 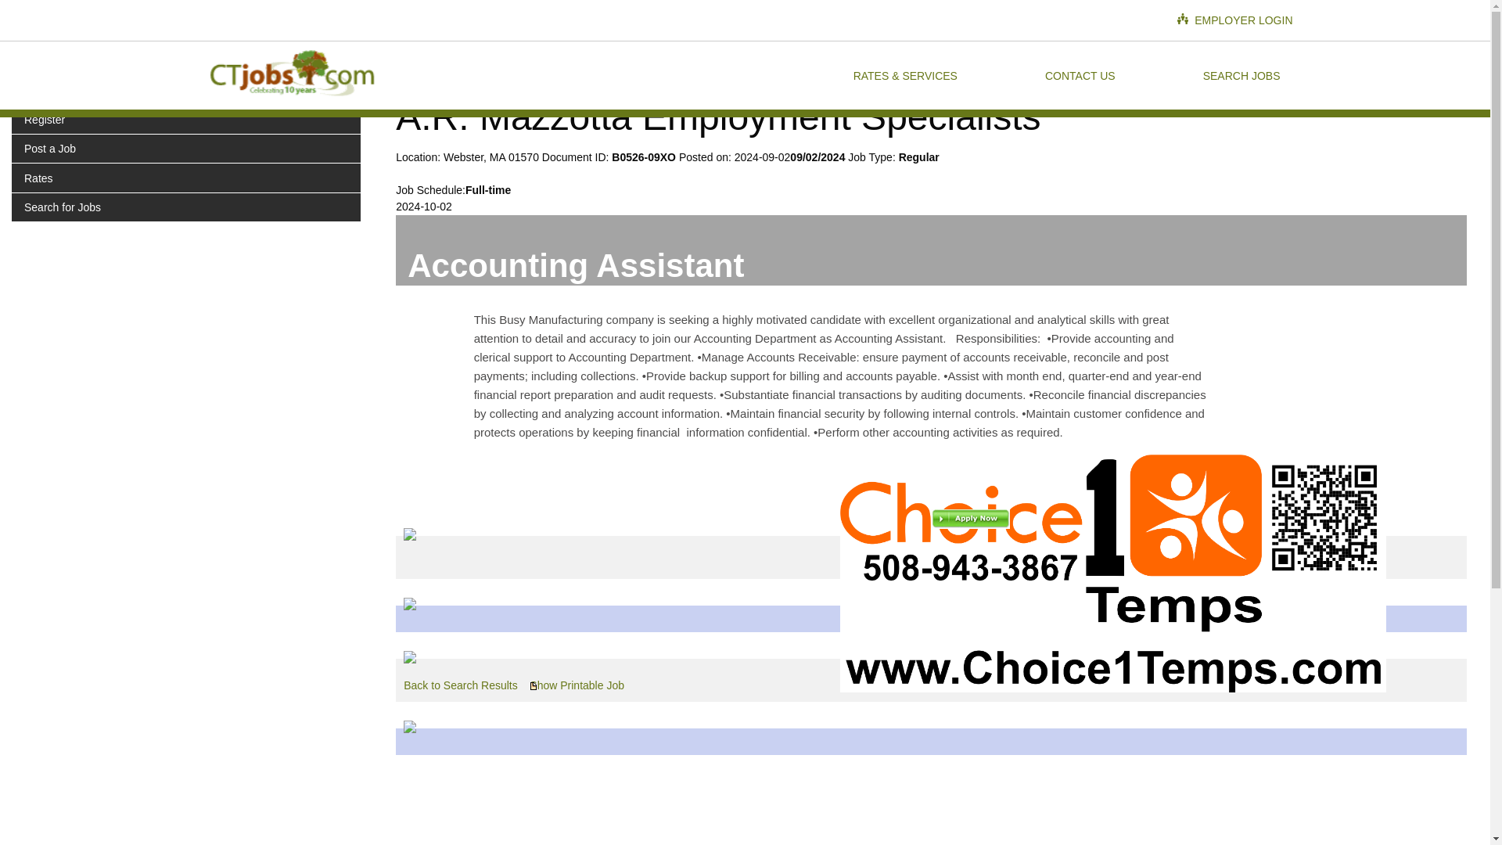 What do you see at coordinates (461, 685) in the screenshot?
I see `Back to Search Results` at bounding box center [461, 685].